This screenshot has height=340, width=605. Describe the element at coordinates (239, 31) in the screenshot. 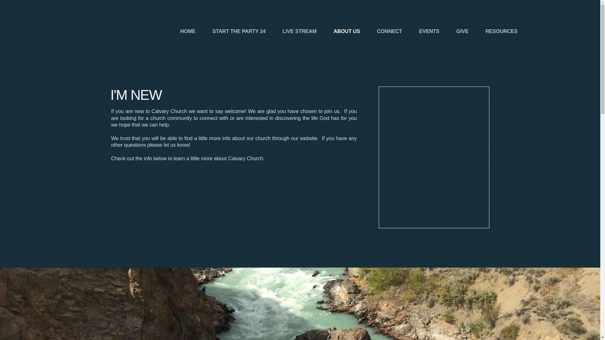

I see `START THE PARTY 24` at that location.